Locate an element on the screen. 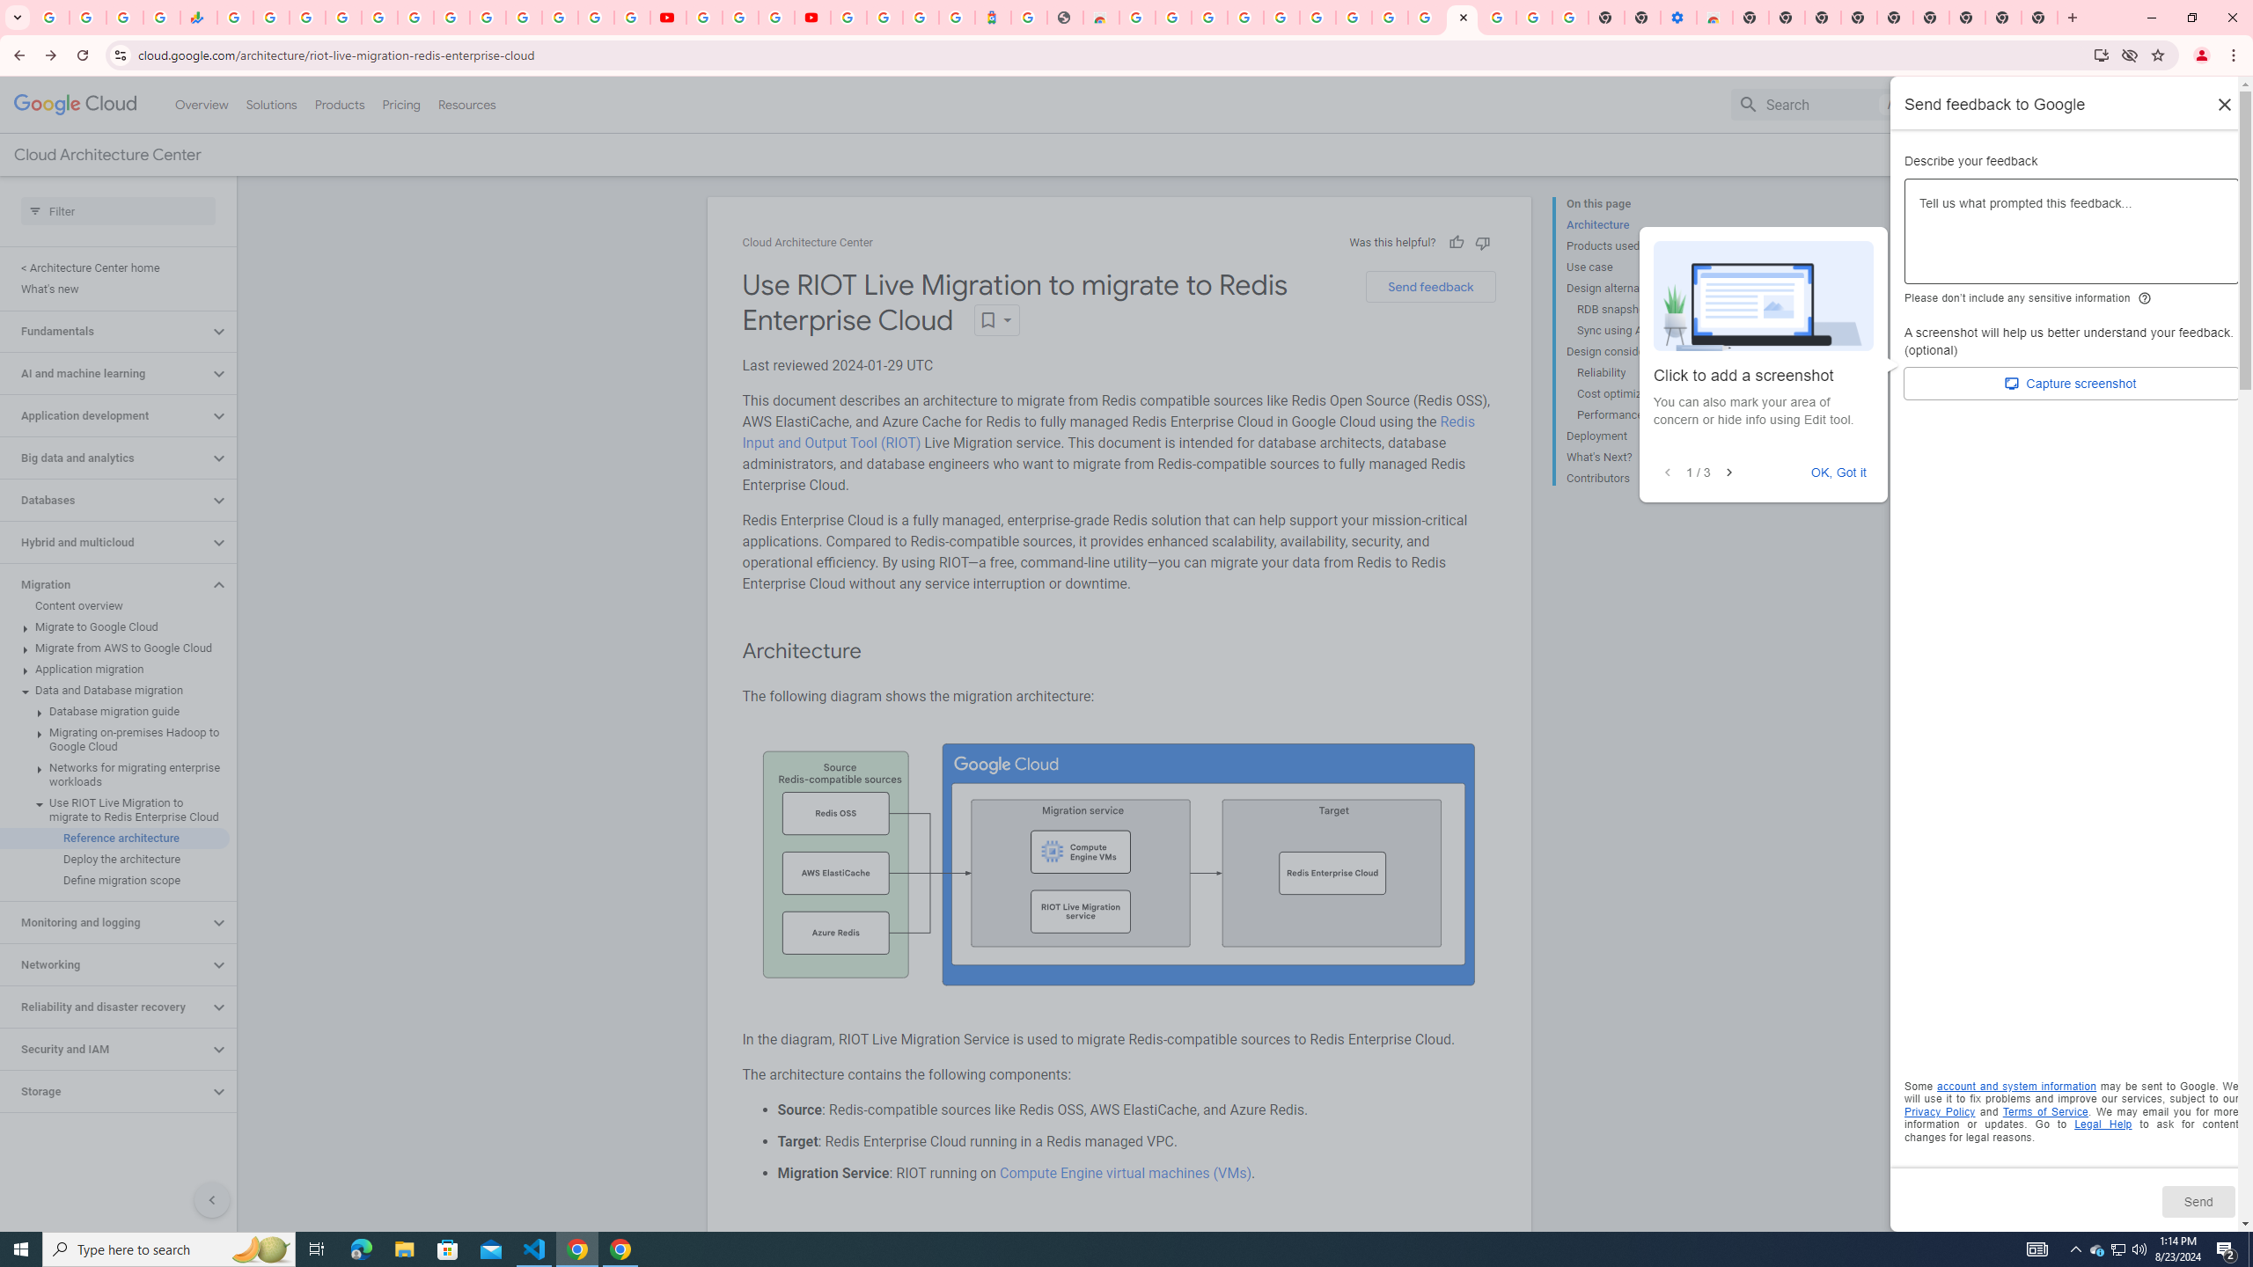 The image size is (2253, 1267). Use case is located at coordinates (1638, 267).